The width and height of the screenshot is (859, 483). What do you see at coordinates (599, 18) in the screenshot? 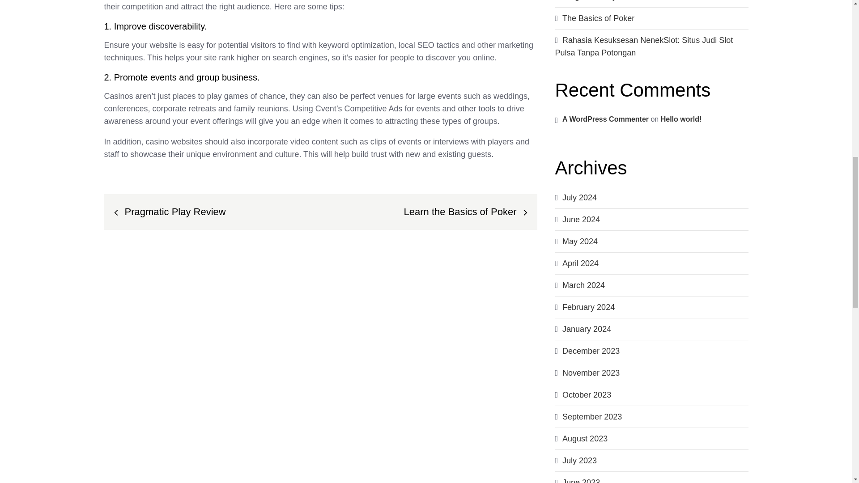
I see `The Basics of Poker` at bounding box center [599, 18].